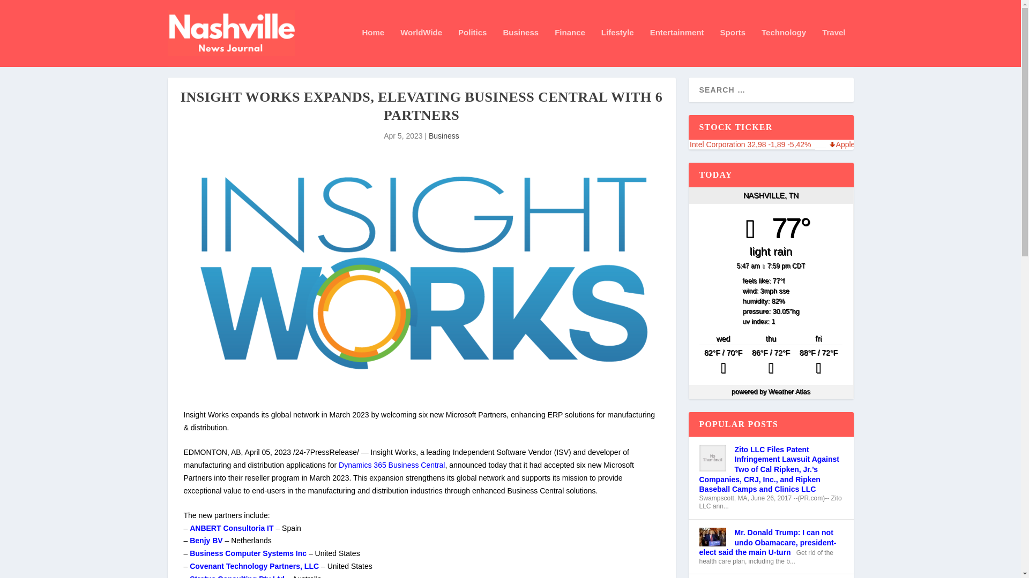 The height and width of the screenshot is (578, 1029). What do you see at coordinates (818, 363) in the screenshot?
I see `Few Showers` at bounding box center [818, 363].